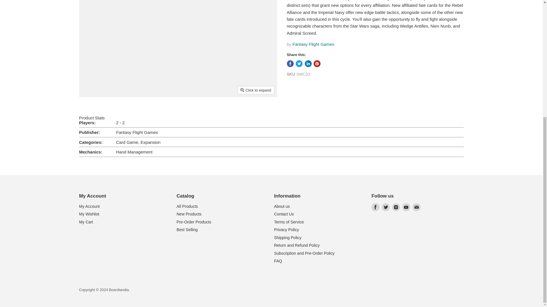 This screenshot has width=547, height=307. I want to click on Email, so click(417, 207).